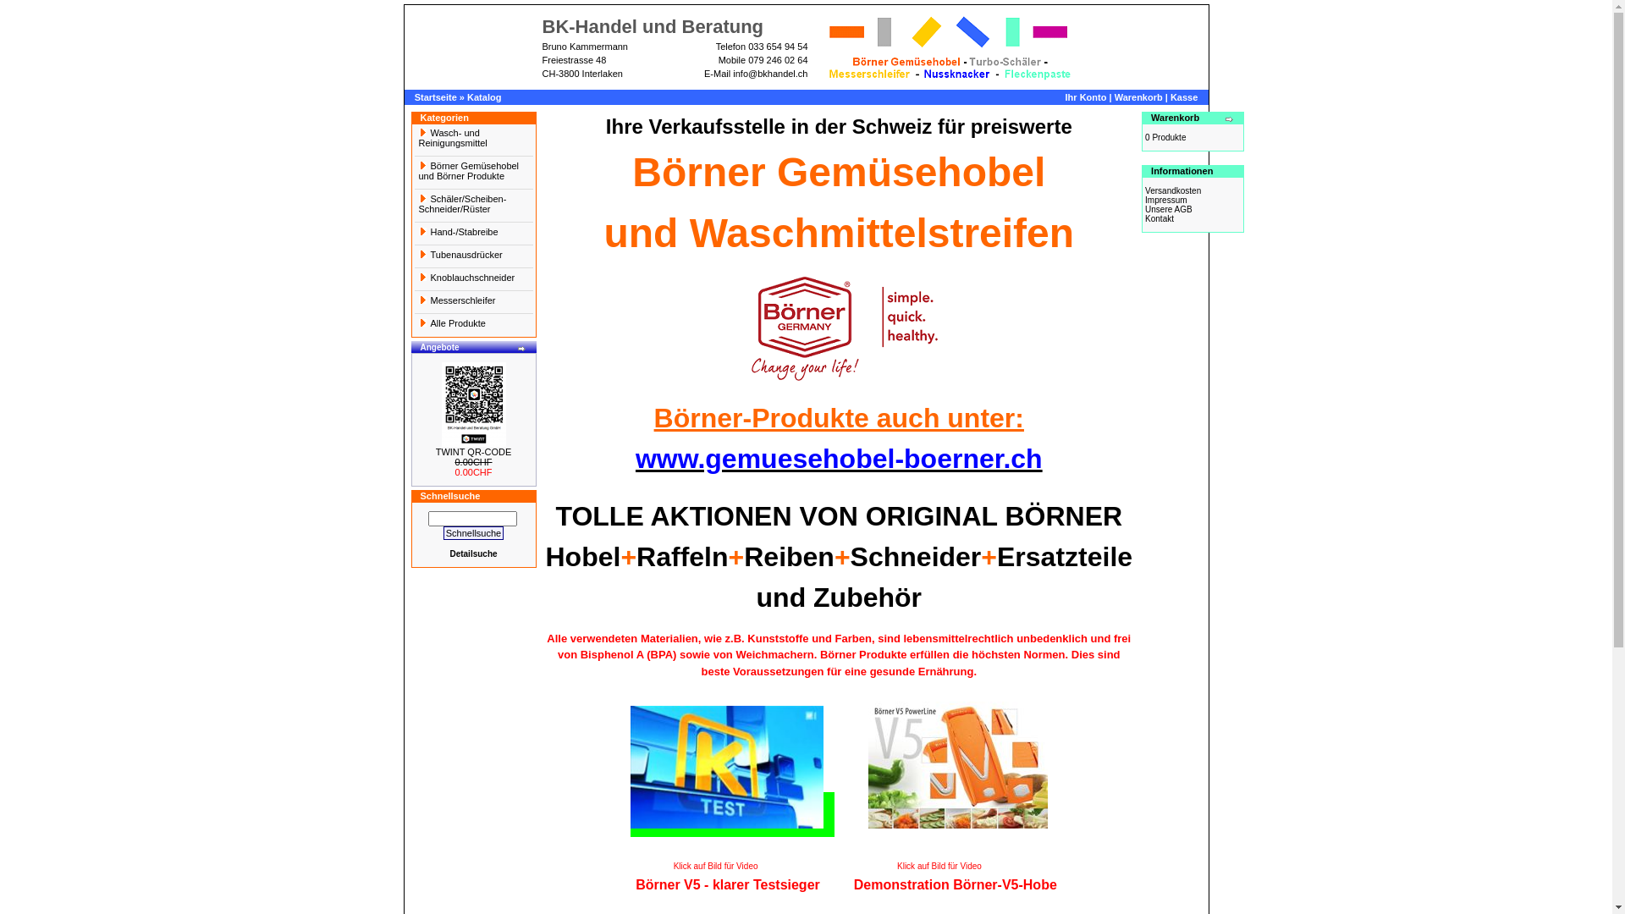 The image size is (1625, 914). I want to click on logo_Borner20.png, so click(845, 328).